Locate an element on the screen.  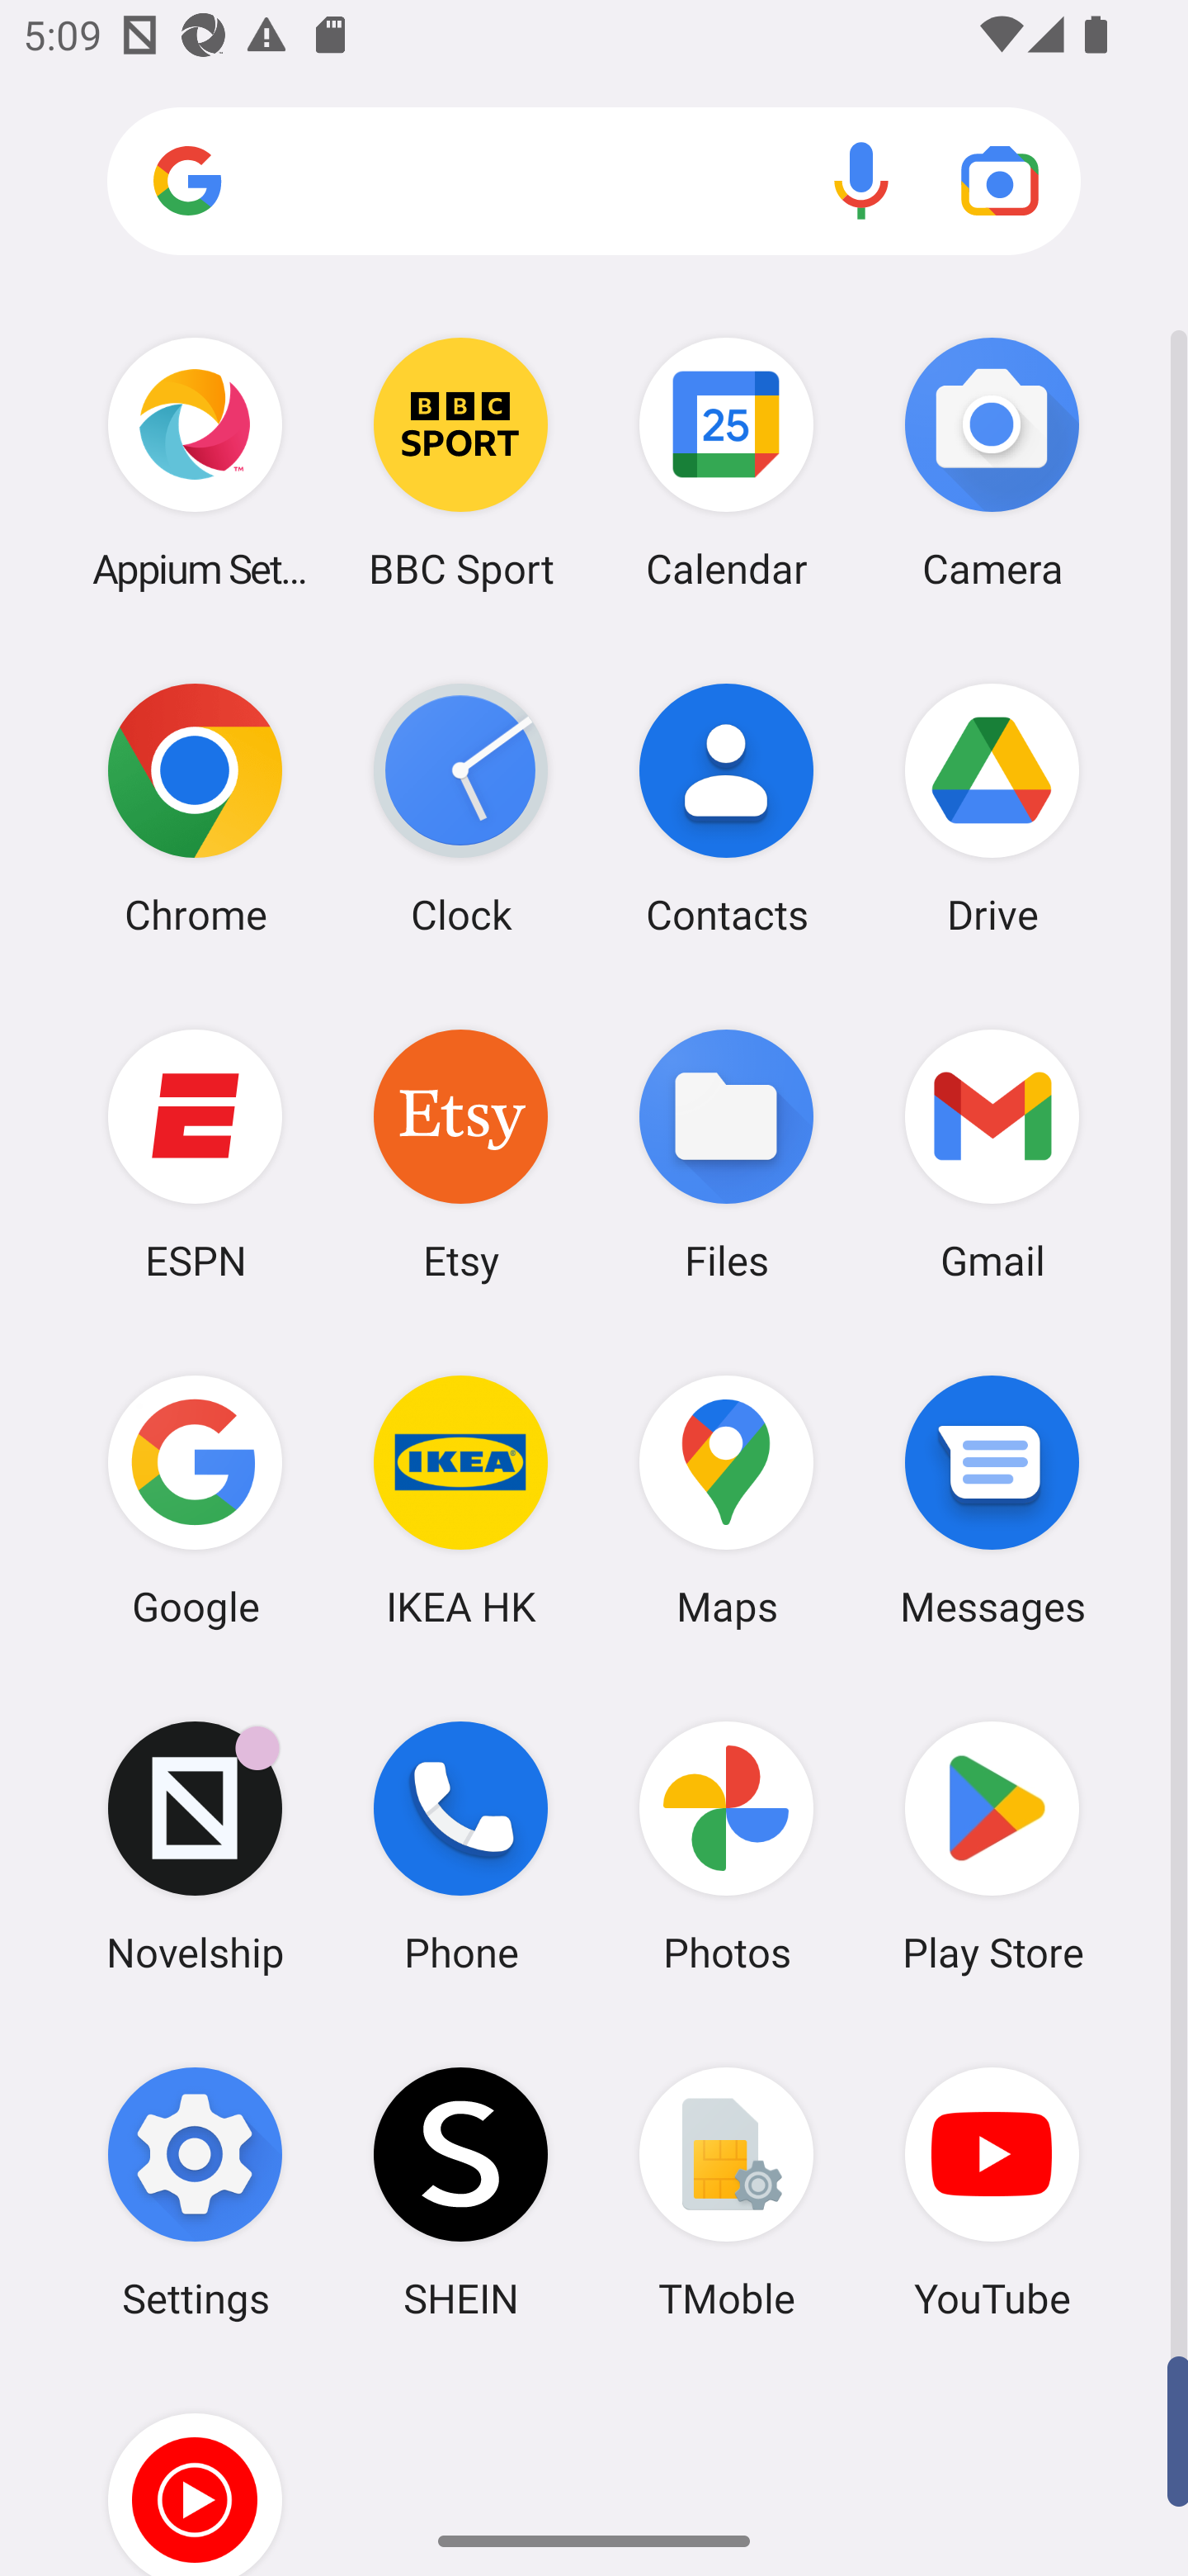
IKEA HK is located at coordinates (460, 1500).